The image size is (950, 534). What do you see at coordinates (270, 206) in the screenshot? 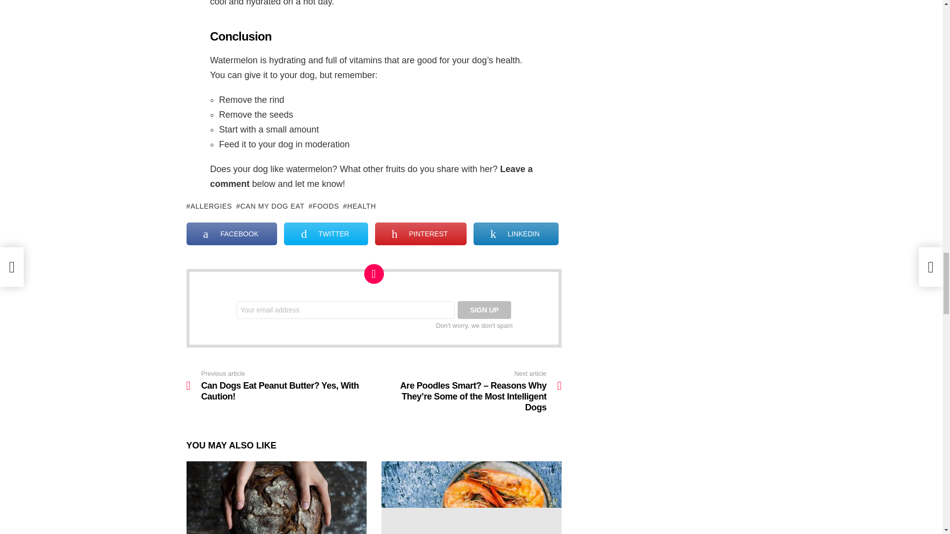
I see `CAN MY DOG EAT` at bounding box center [270, 206].